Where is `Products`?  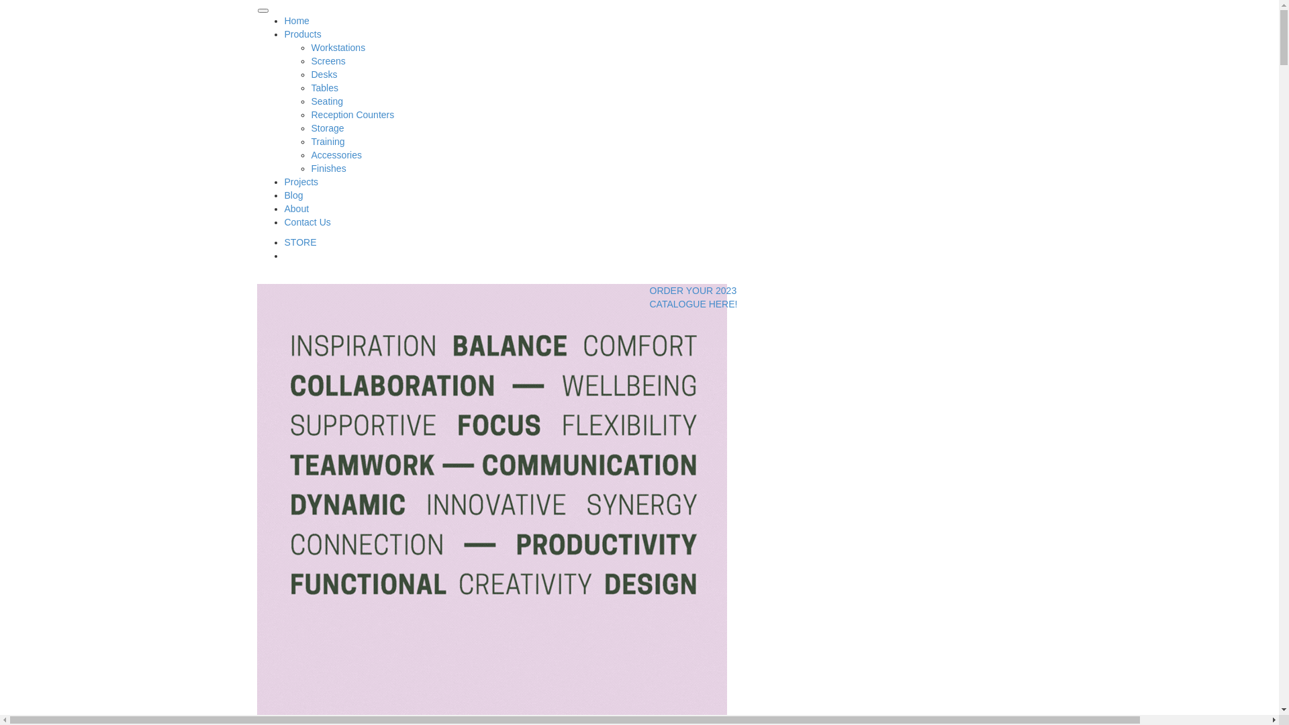 Products is located at coordinates (303, 34).